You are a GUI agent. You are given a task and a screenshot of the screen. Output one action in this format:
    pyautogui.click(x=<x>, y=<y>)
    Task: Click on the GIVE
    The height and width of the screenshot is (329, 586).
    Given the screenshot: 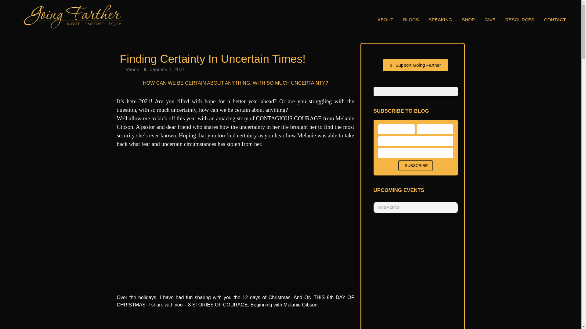 What is the action you would take?
    pyautogui.click(x=490, y=20)
    